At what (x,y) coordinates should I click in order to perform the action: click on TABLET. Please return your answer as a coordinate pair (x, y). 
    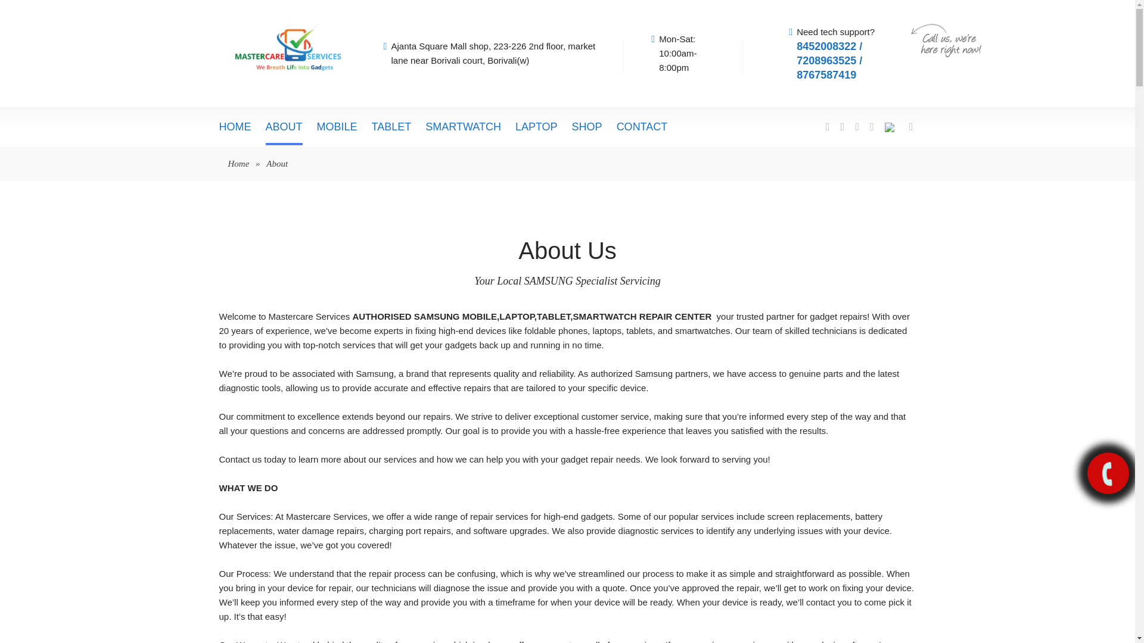
    Looking at the image, I should click on (392, 125).